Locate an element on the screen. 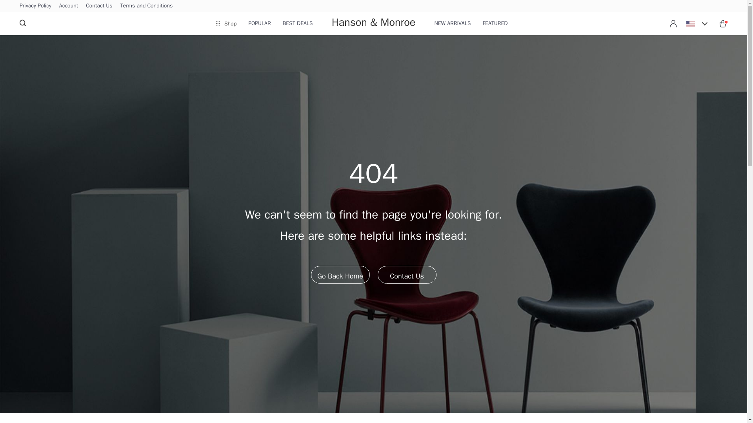 This screenshot has height=423, width=753. NEW ARRIVALS is located at coordinates (453, 23).